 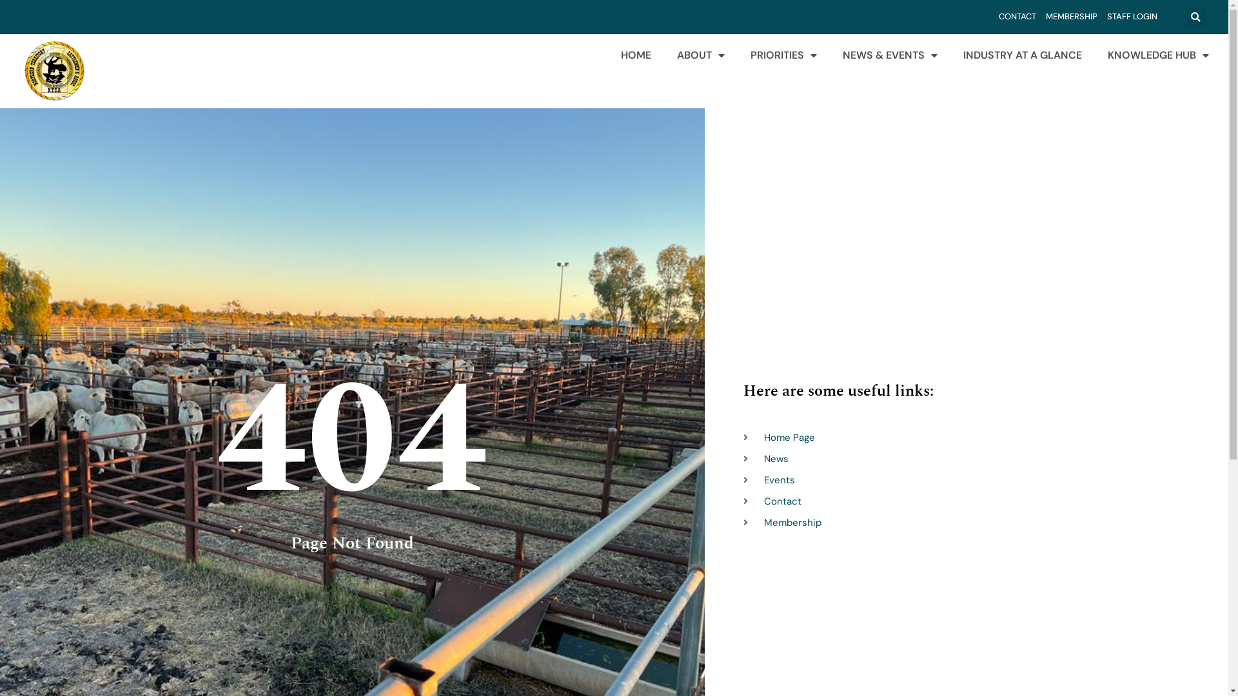 I want to click on News, so click(x=976, y=459).